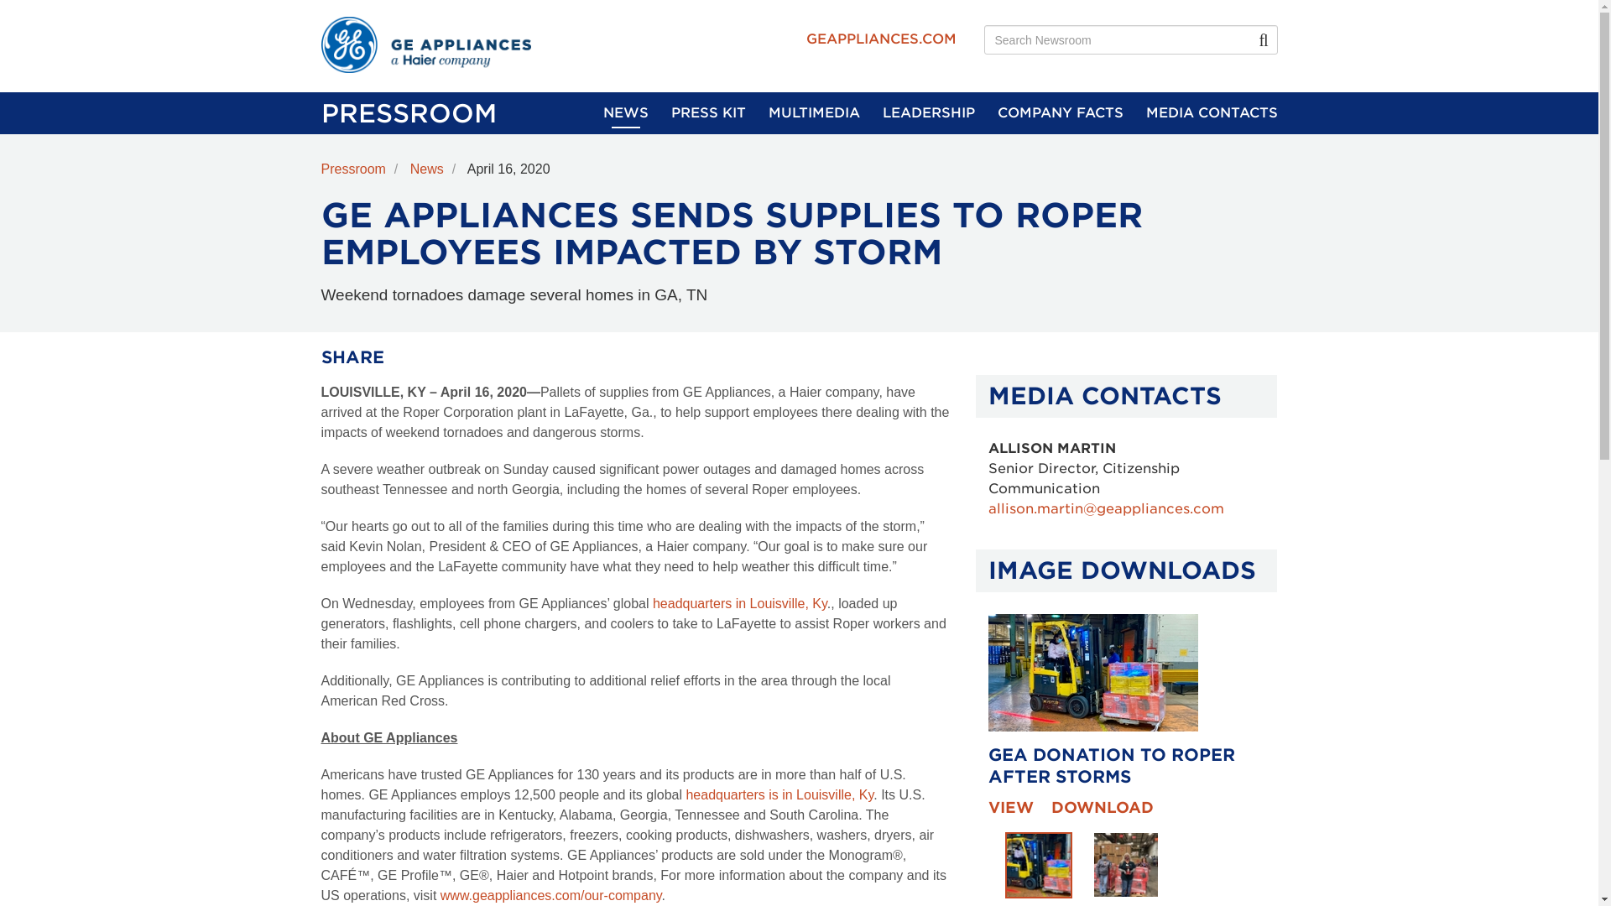  I want to click on COMPANY FACTS, so click(1060, 112).